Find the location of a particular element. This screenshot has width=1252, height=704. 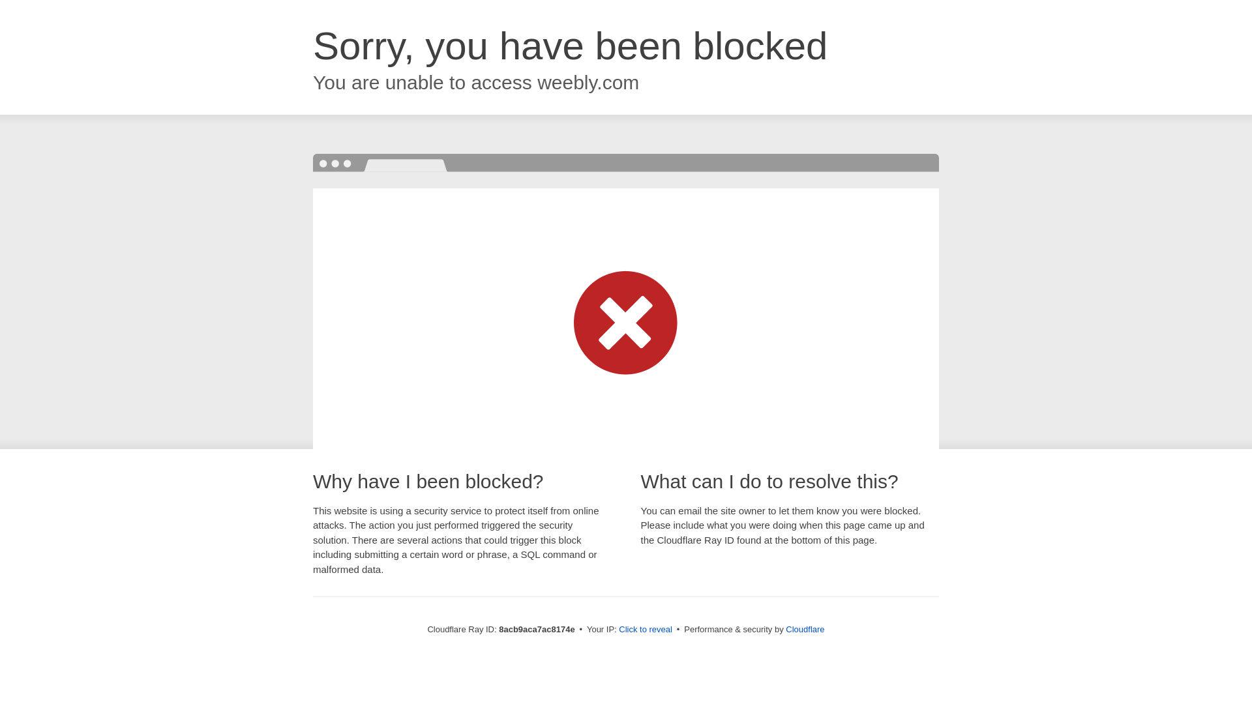

Cloudflare is located at coordinates (805, 629).